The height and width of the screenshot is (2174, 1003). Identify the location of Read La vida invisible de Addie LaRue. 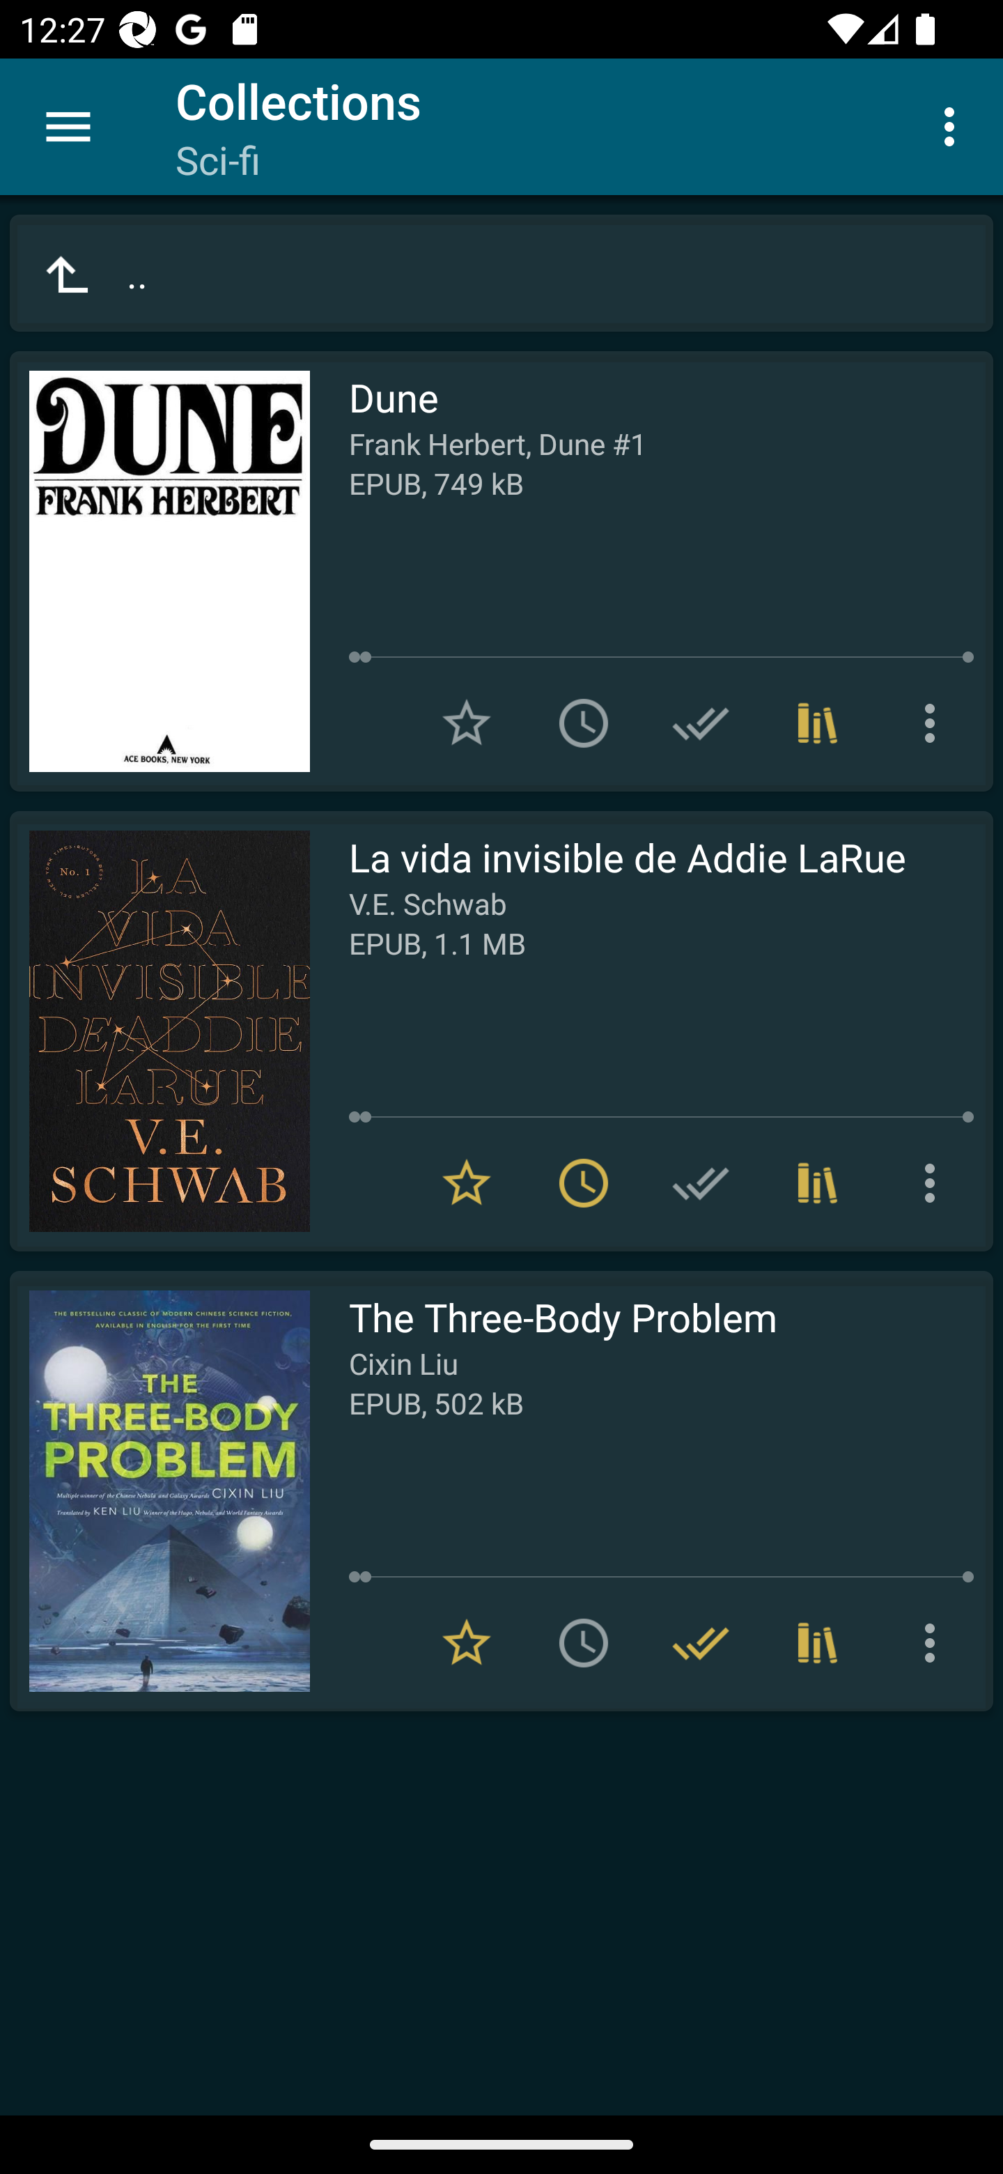
(160, 1031).